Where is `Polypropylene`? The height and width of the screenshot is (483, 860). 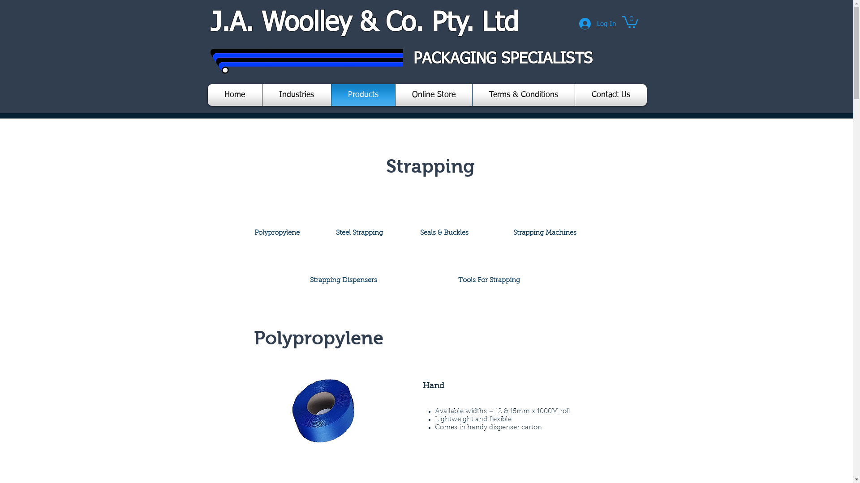
Polypropylene is located at coordinates (277, 233).